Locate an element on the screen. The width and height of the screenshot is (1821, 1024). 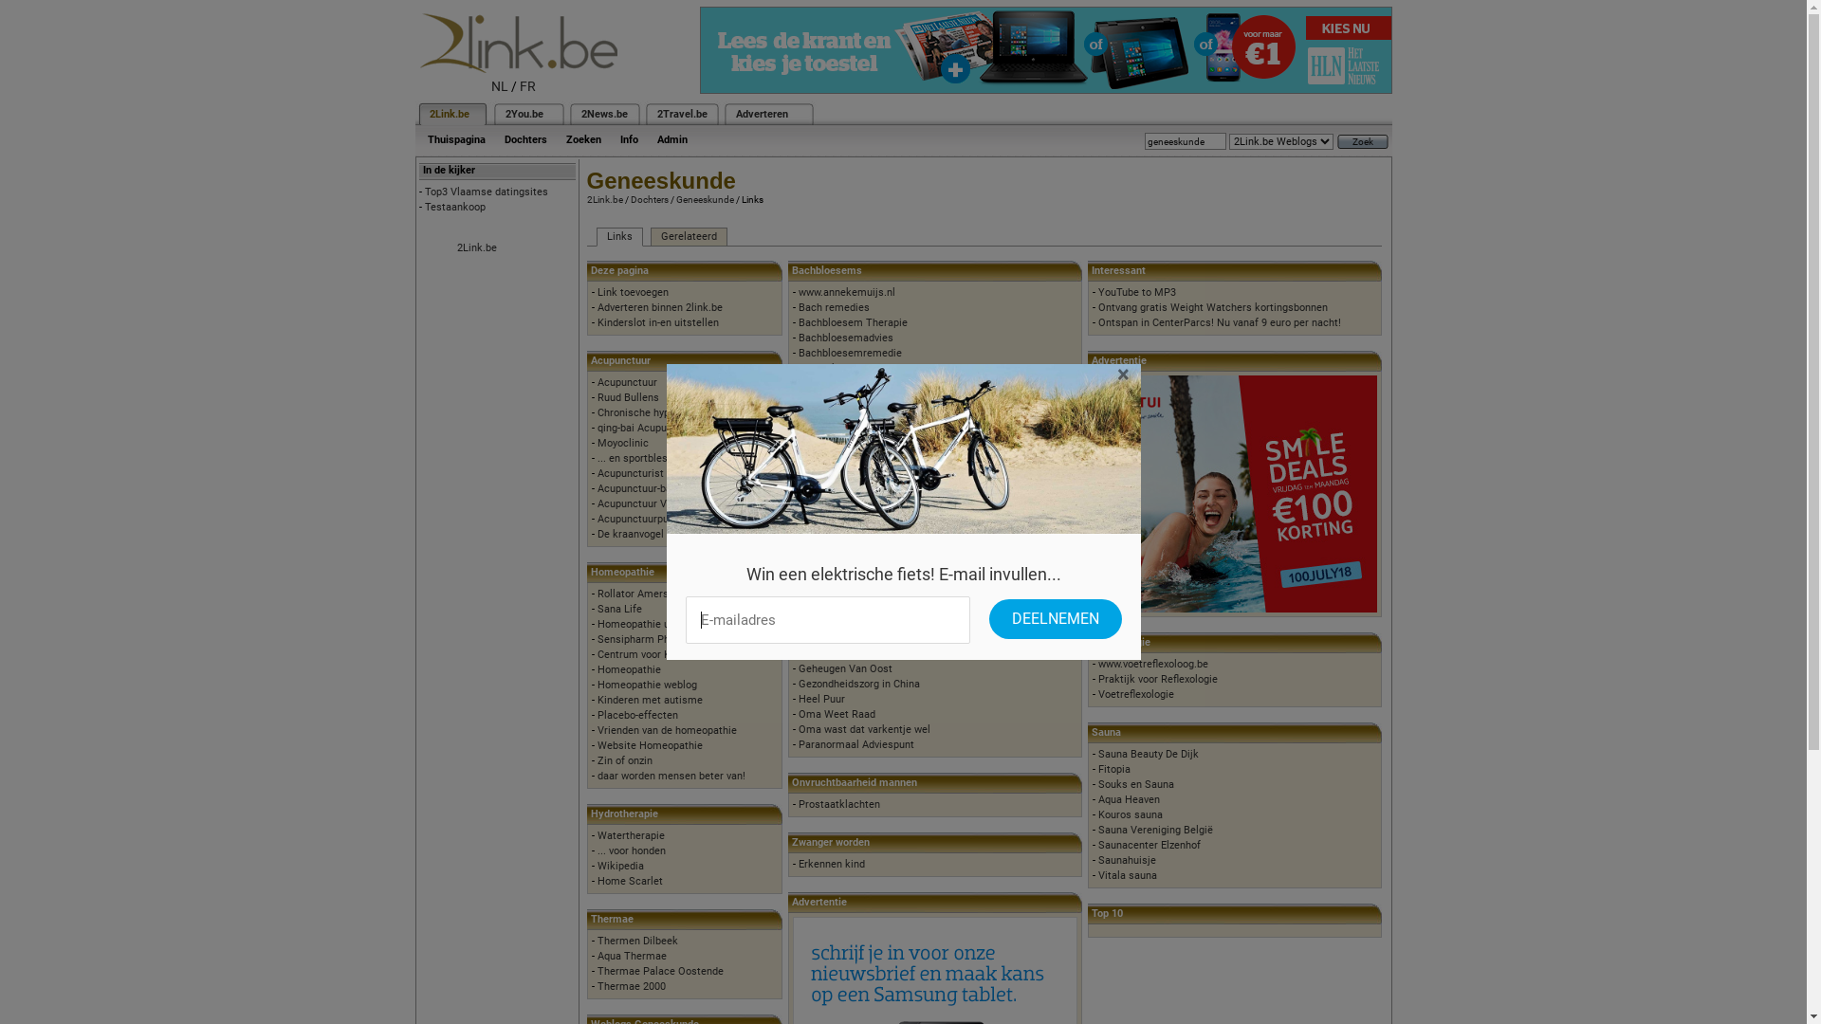
Geheugen Van Oost is located at coordinates (846, 669).